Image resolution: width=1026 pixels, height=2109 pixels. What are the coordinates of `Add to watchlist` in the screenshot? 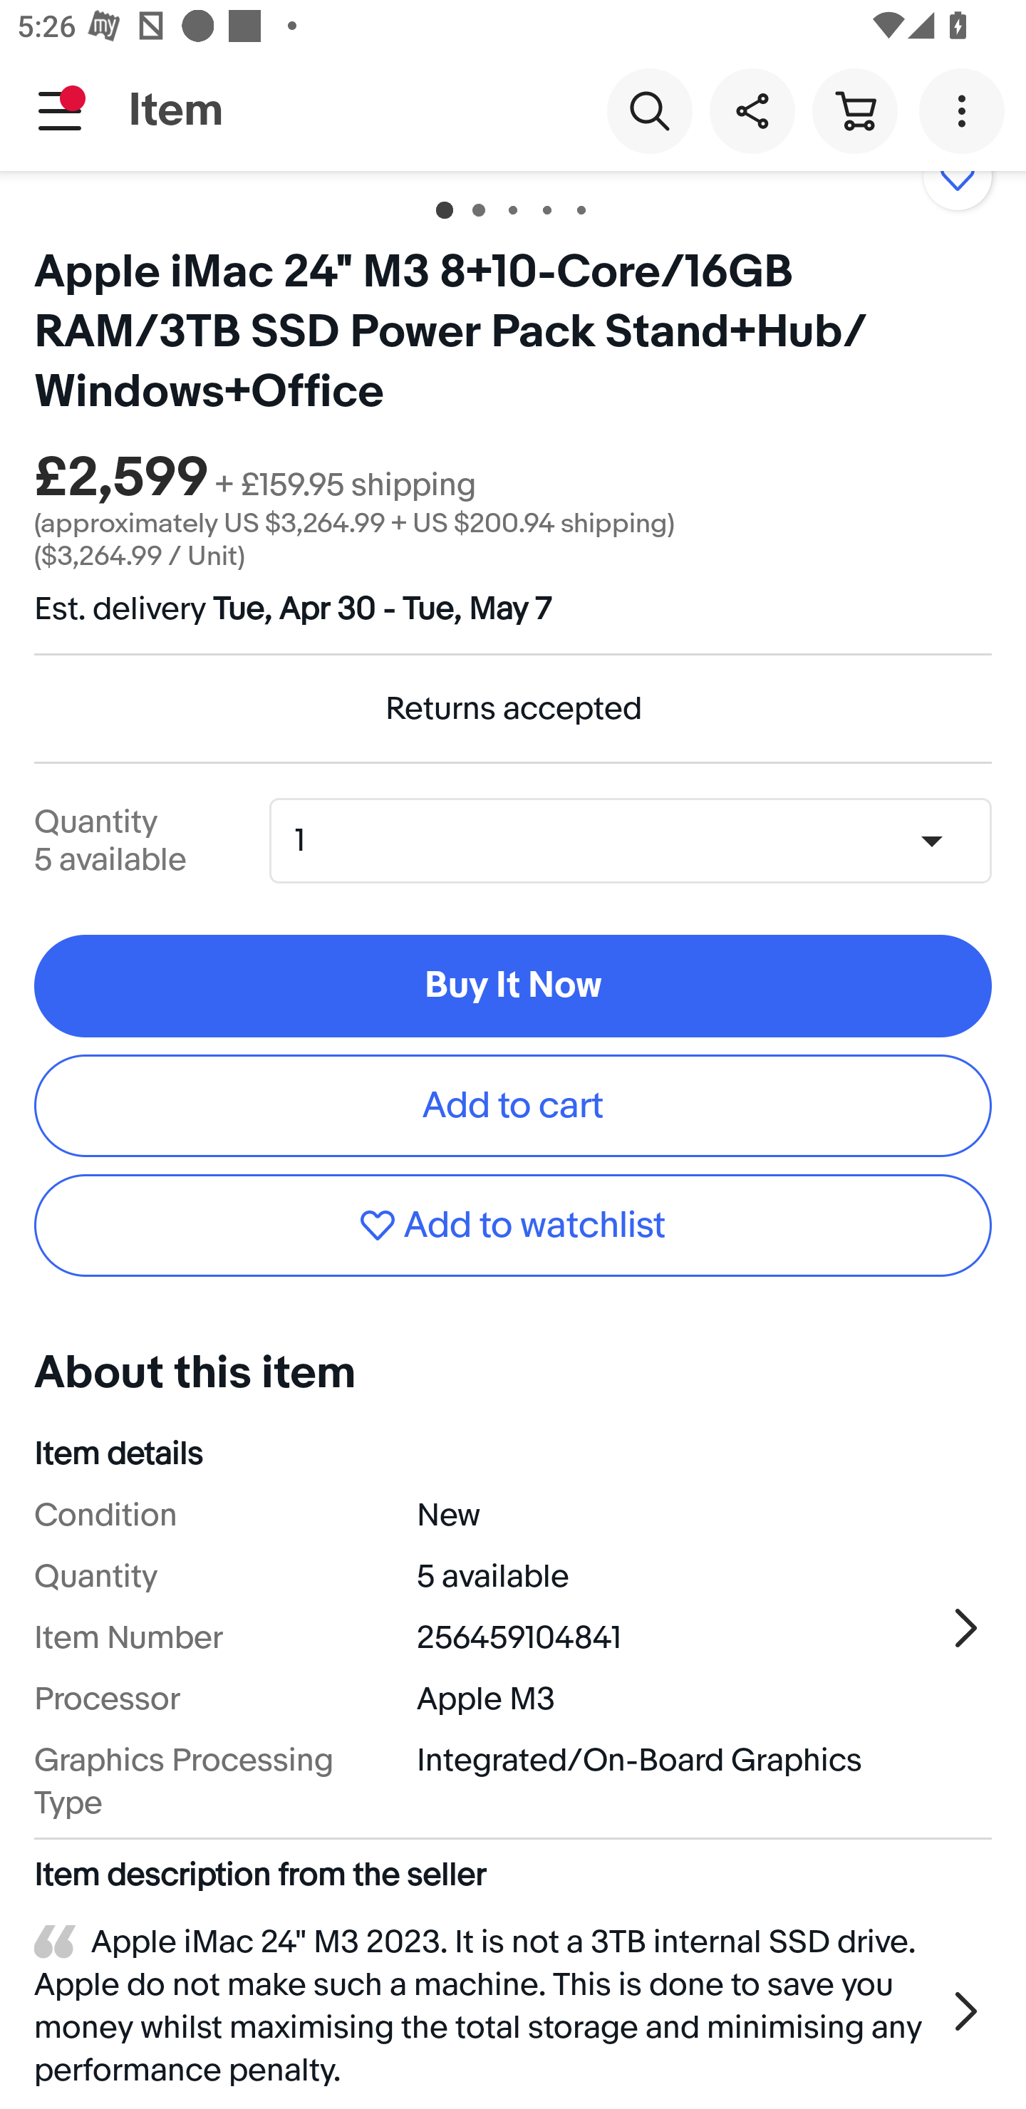 It's located at (513, 1225).